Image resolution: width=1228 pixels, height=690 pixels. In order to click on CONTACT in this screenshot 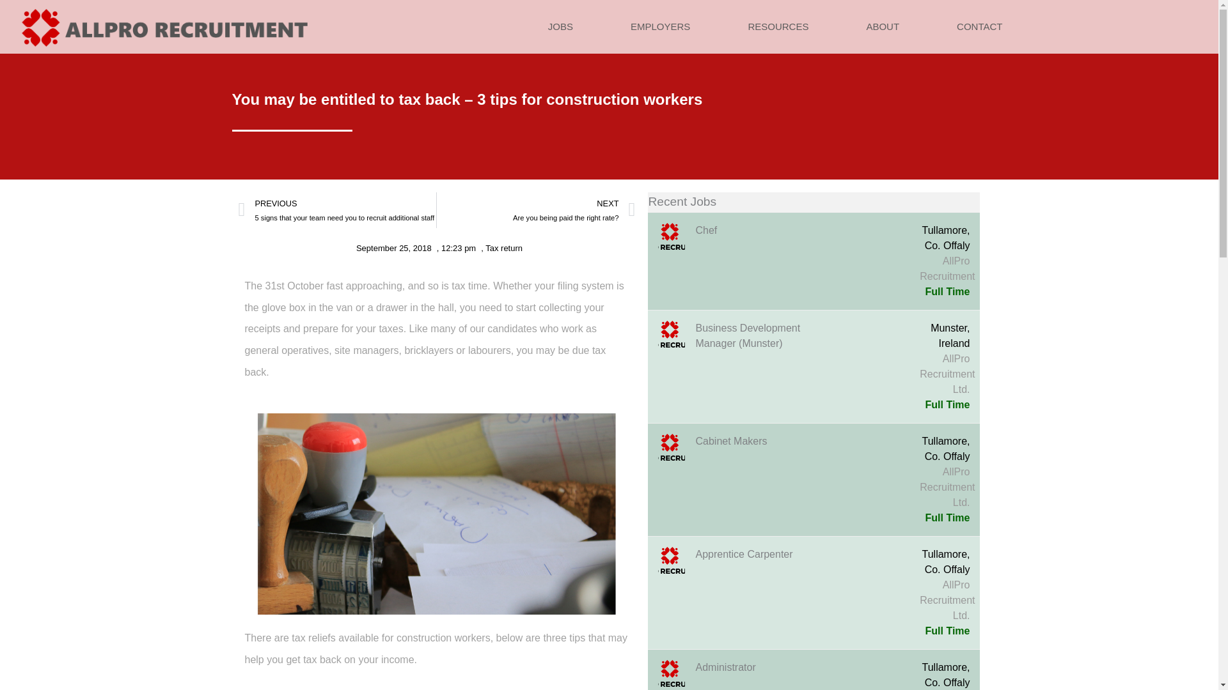, I will do `click(980, 26)`.